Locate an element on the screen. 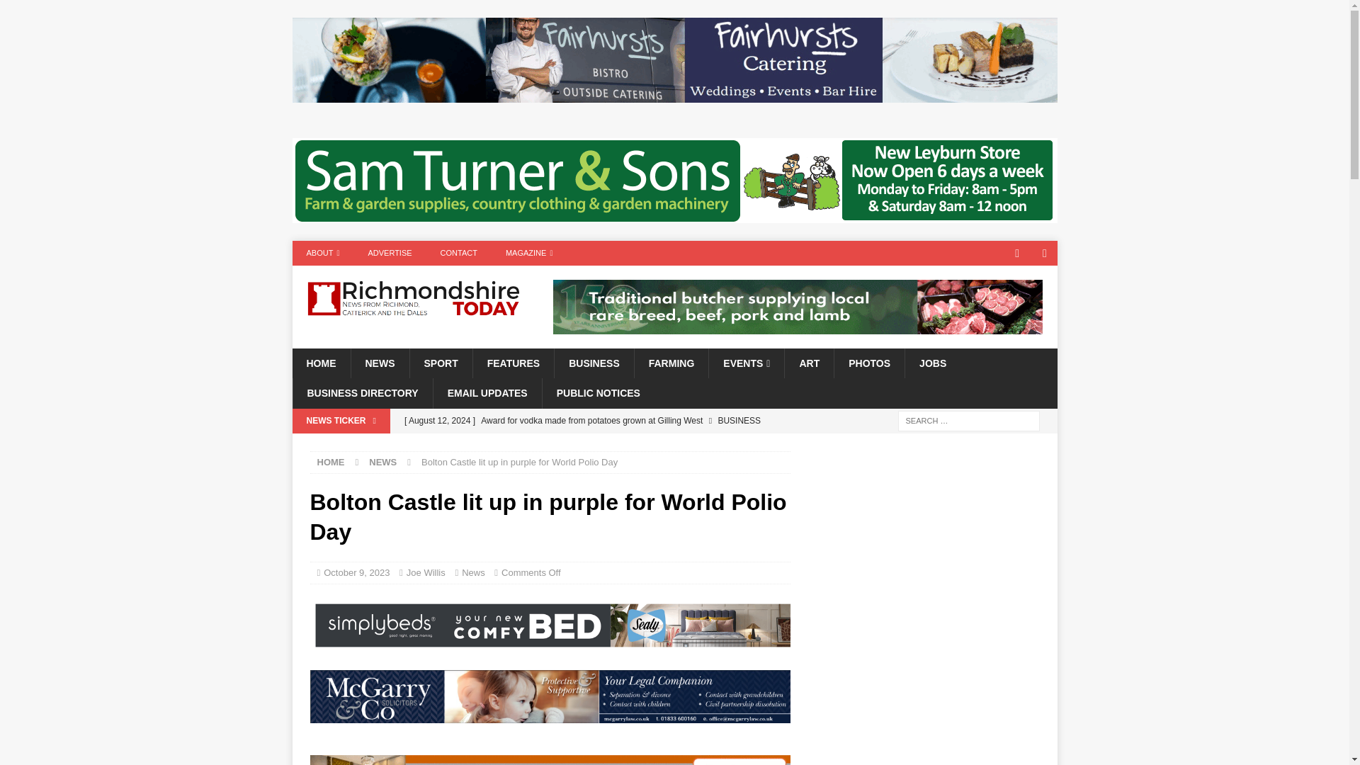  ART is located at coordinates (809, 363).